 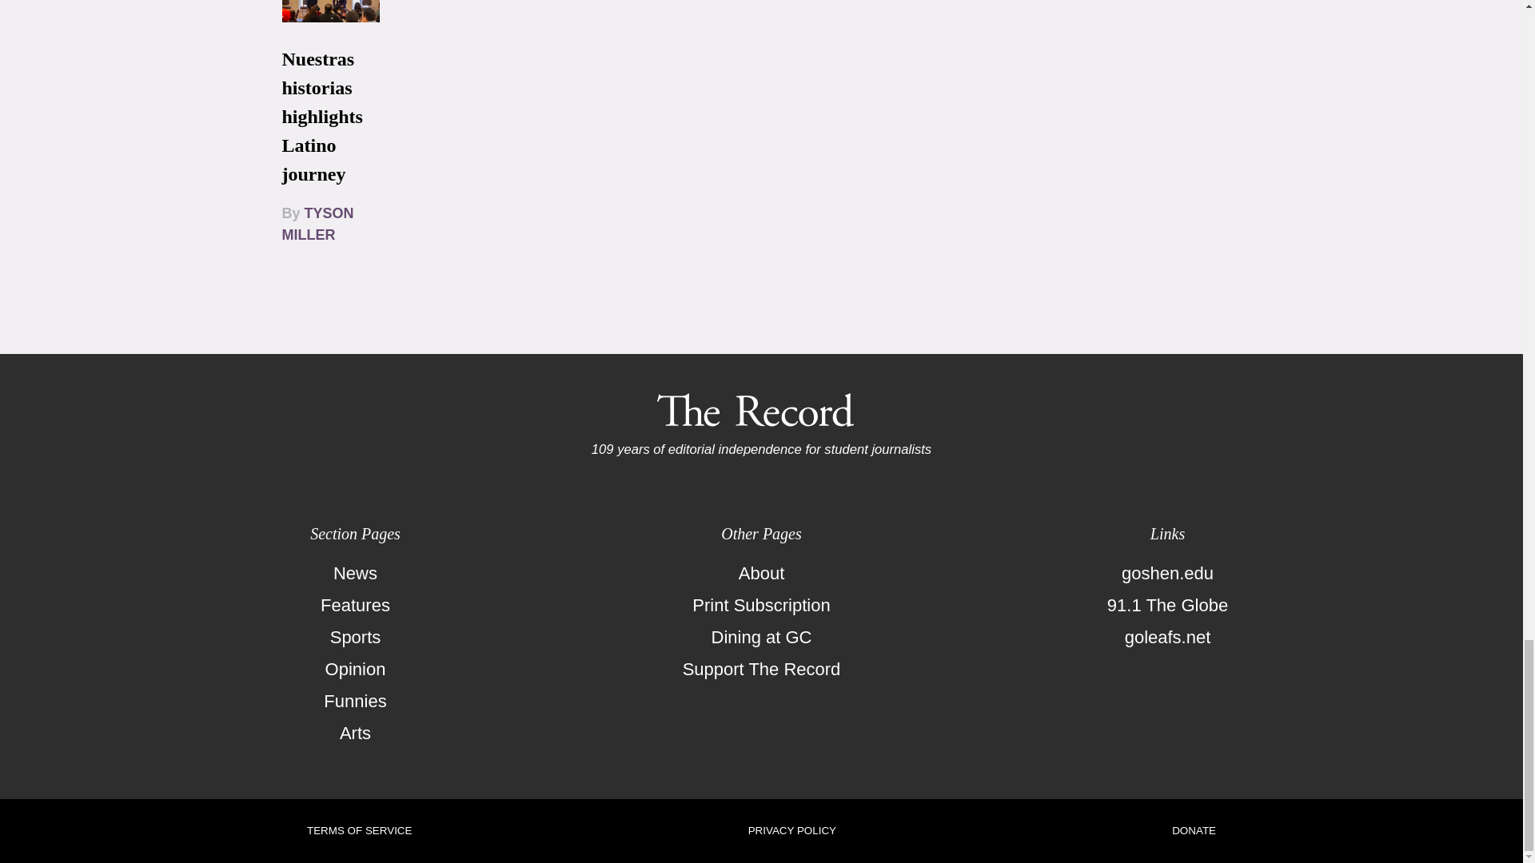 I want to click on Print Subscription, so click(x=761, y=605).